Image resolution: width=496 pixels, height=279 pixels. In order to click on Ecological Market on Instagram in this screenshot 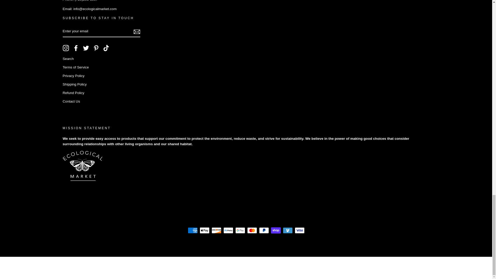, I will do `click(66, 48)`.